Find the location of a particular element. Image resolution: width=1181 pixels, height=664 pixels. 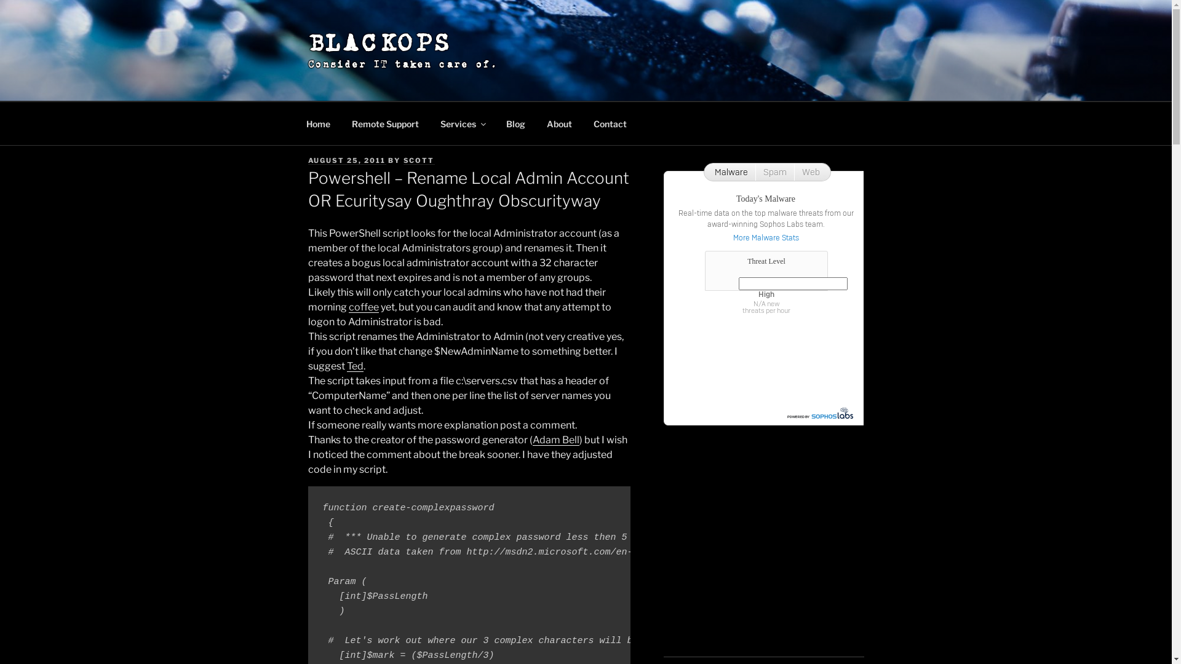

Remote Support is located at coordinates (385, 123).